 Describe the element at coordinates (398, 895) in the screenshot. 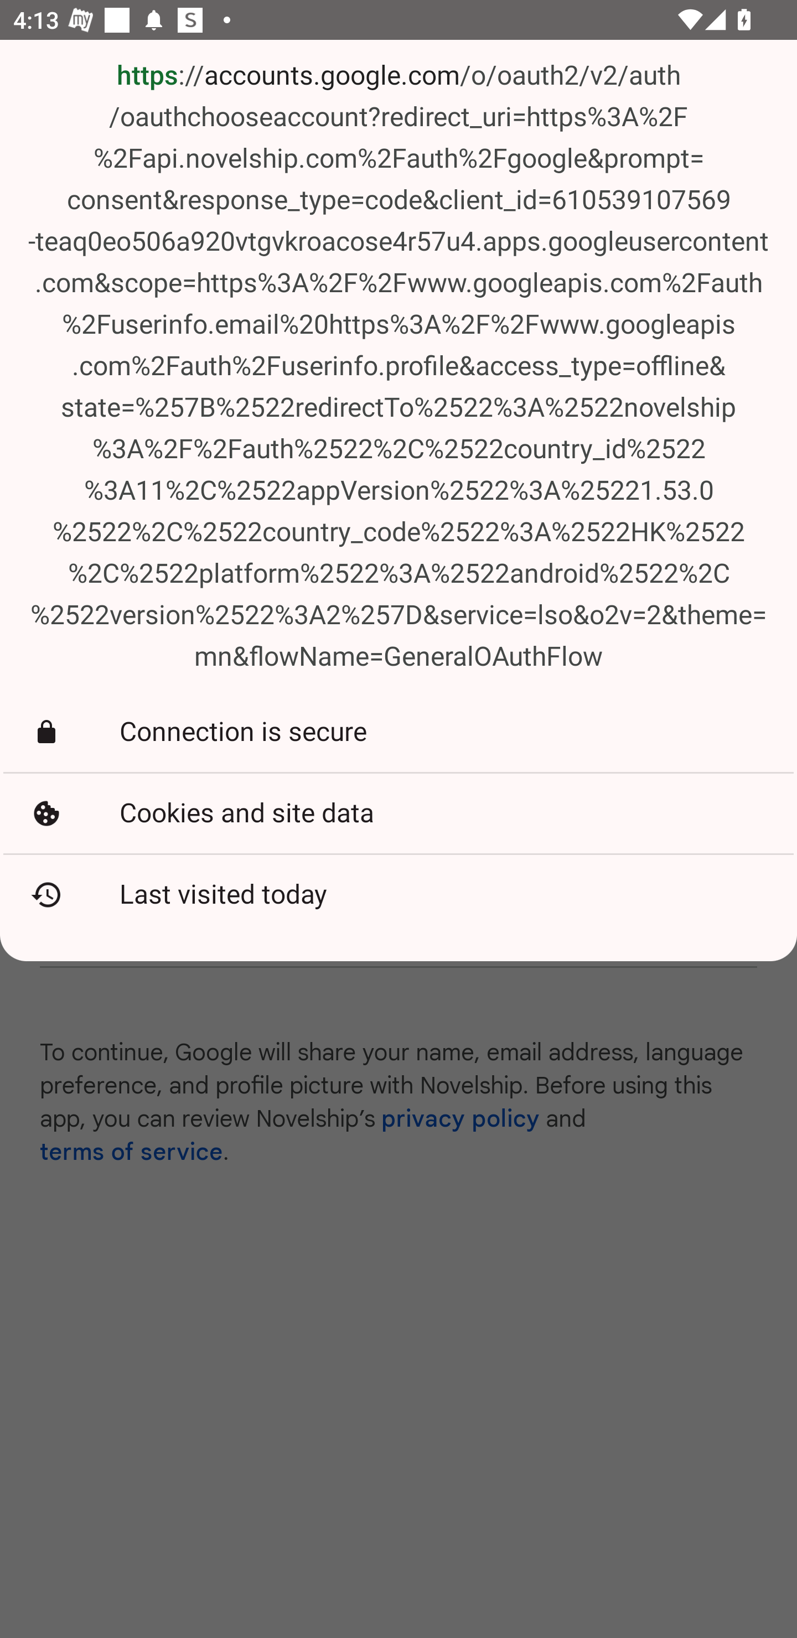

I see `Last visited today` at that location.